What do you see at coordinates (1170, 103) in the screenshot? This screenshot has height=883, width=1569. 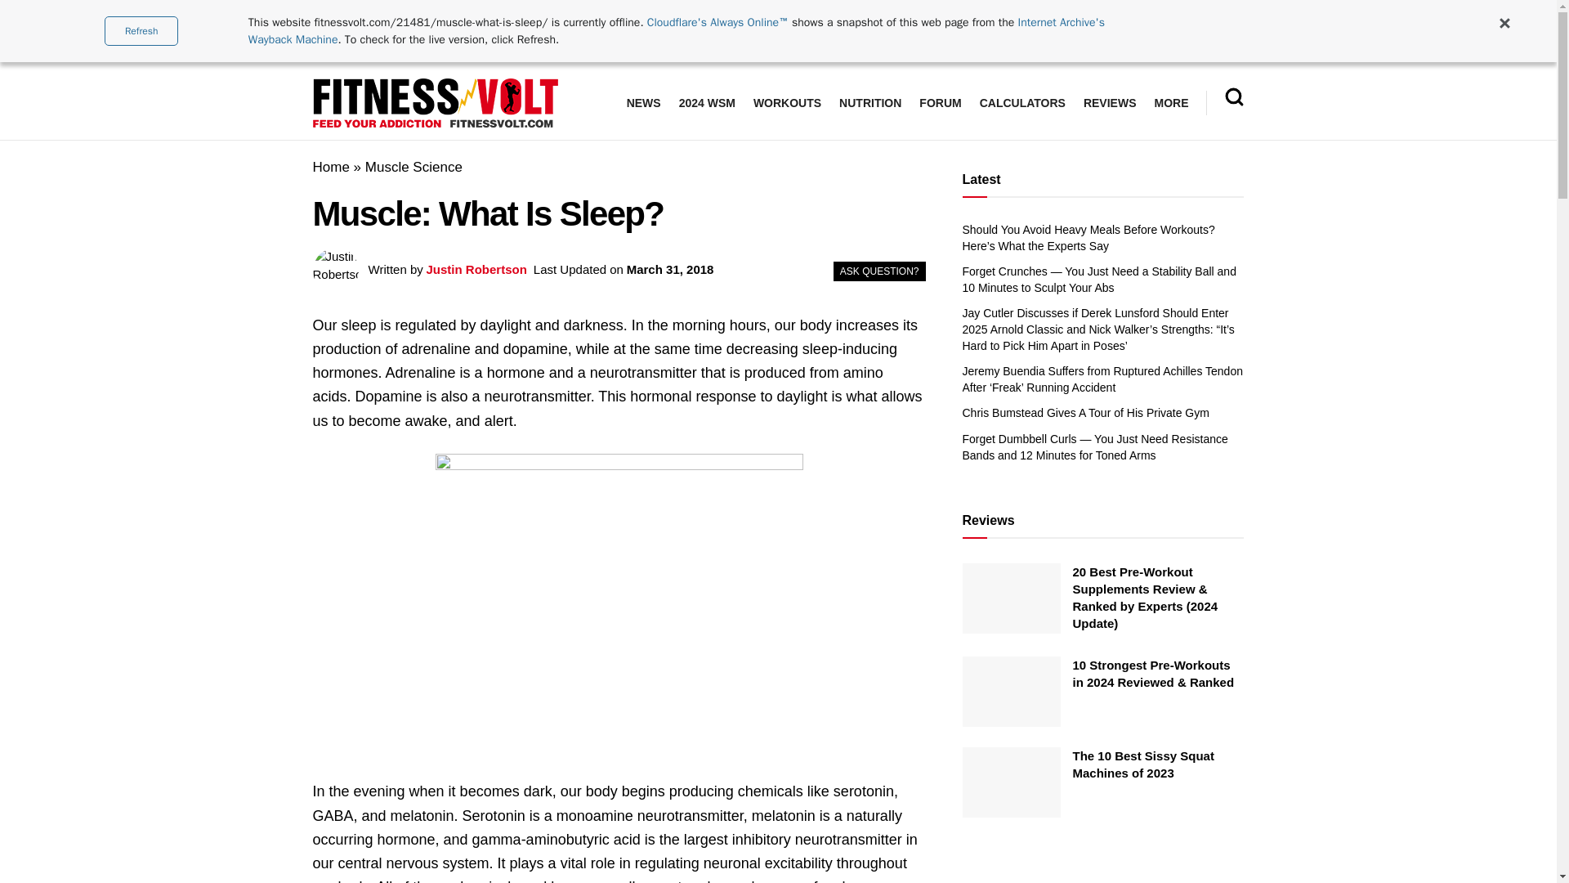 I see `MORE` at bounding box center [1170, 103].